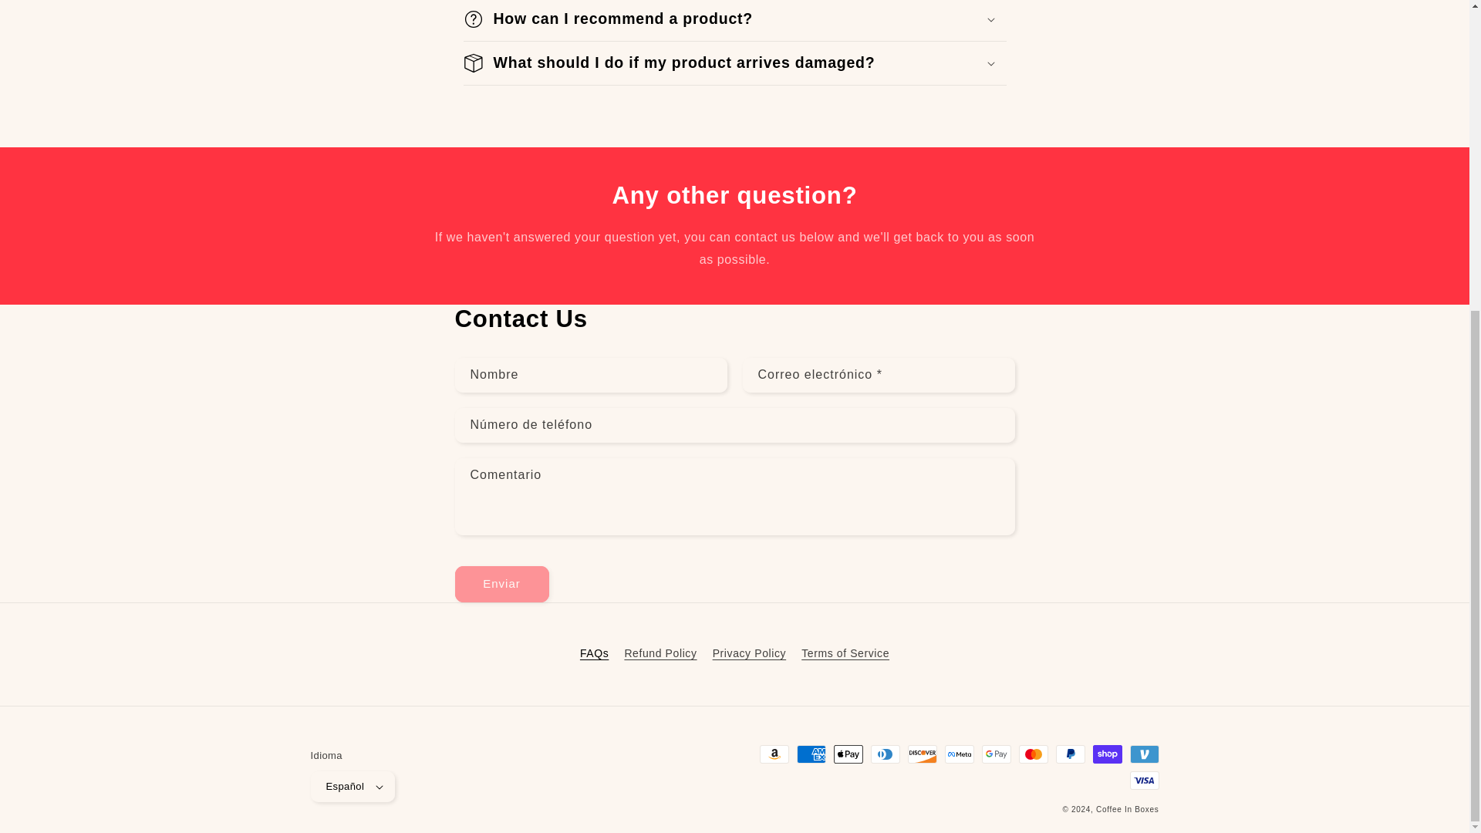 The height and width of the screenshot is (833, 1481). I want to click on Refund Policy, so click(660, 654).